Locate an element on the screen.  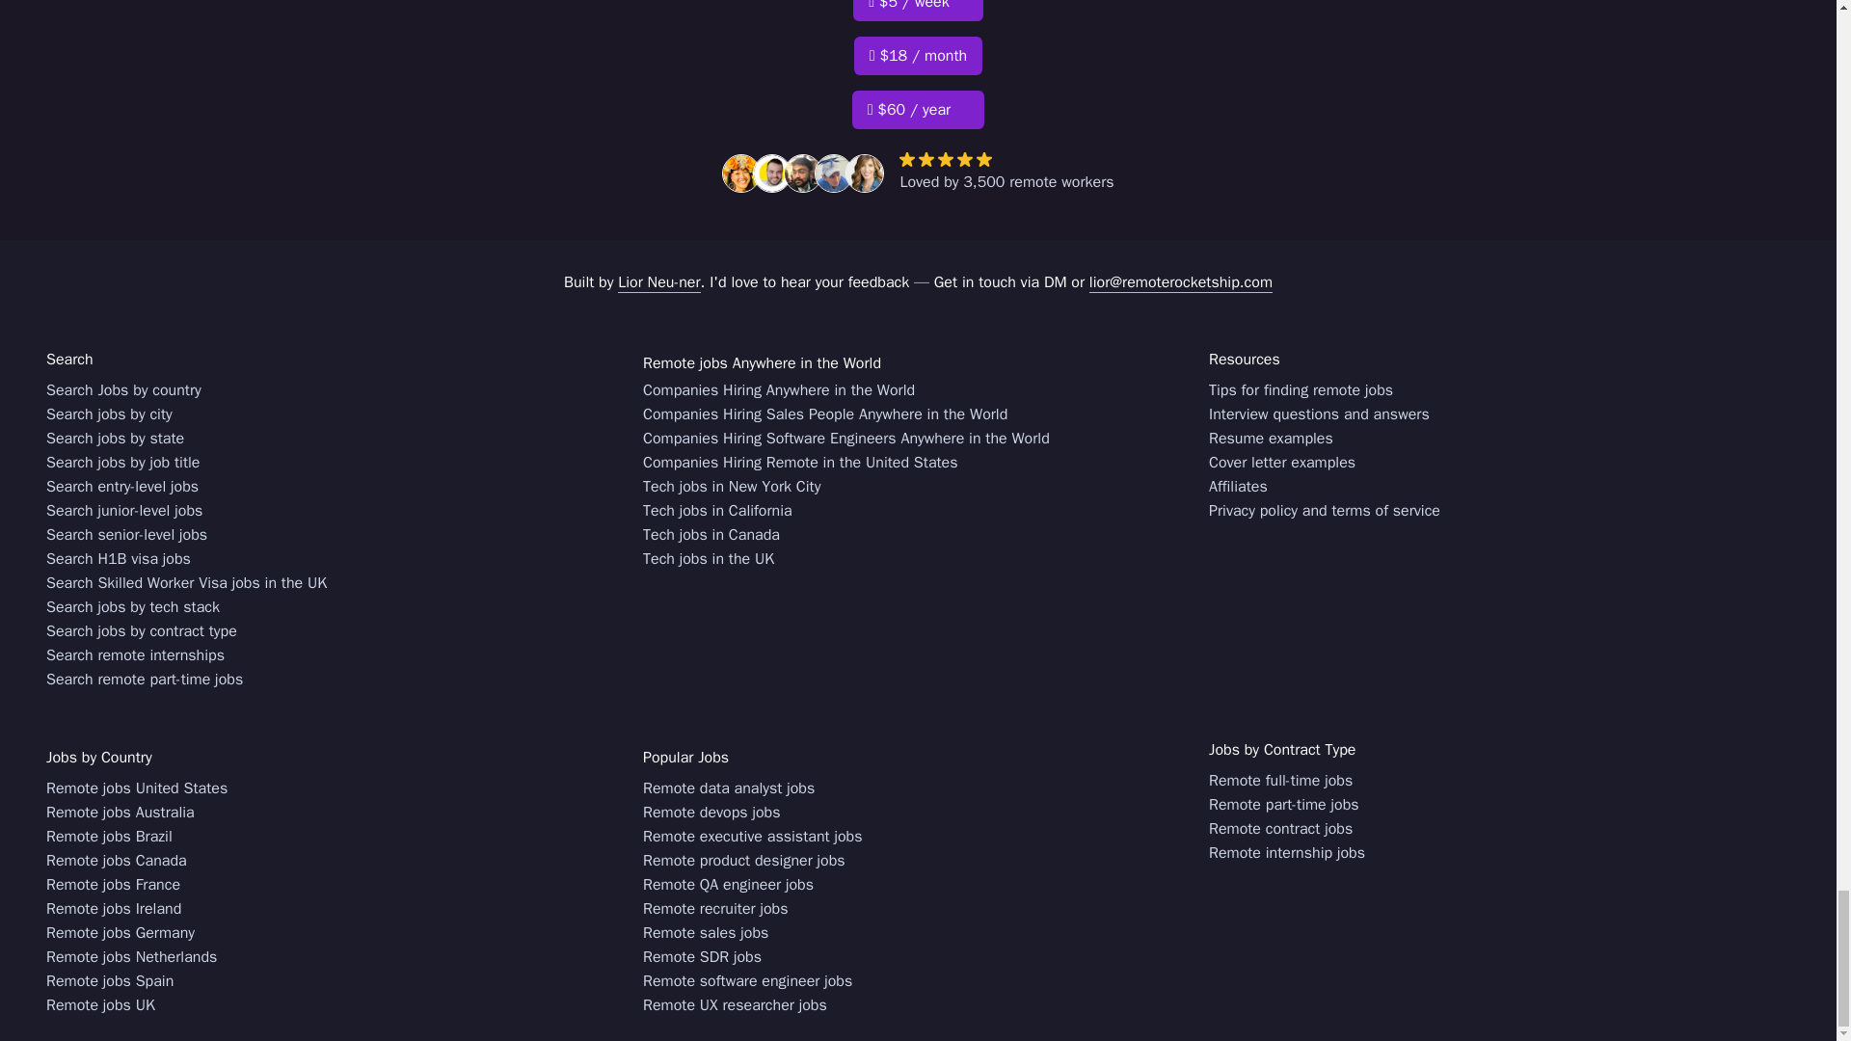
Search Jobs by country is located at coordinates (123, 390).